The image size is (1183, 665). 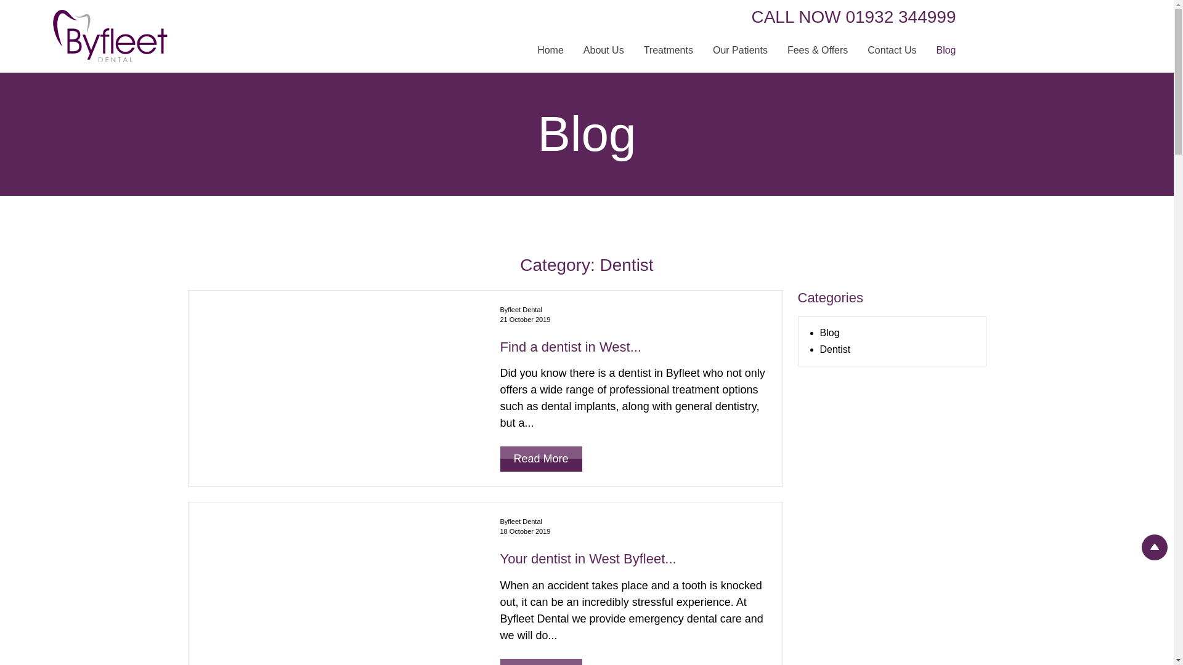 I want to click on Treatments, so click(x=668, y=50).